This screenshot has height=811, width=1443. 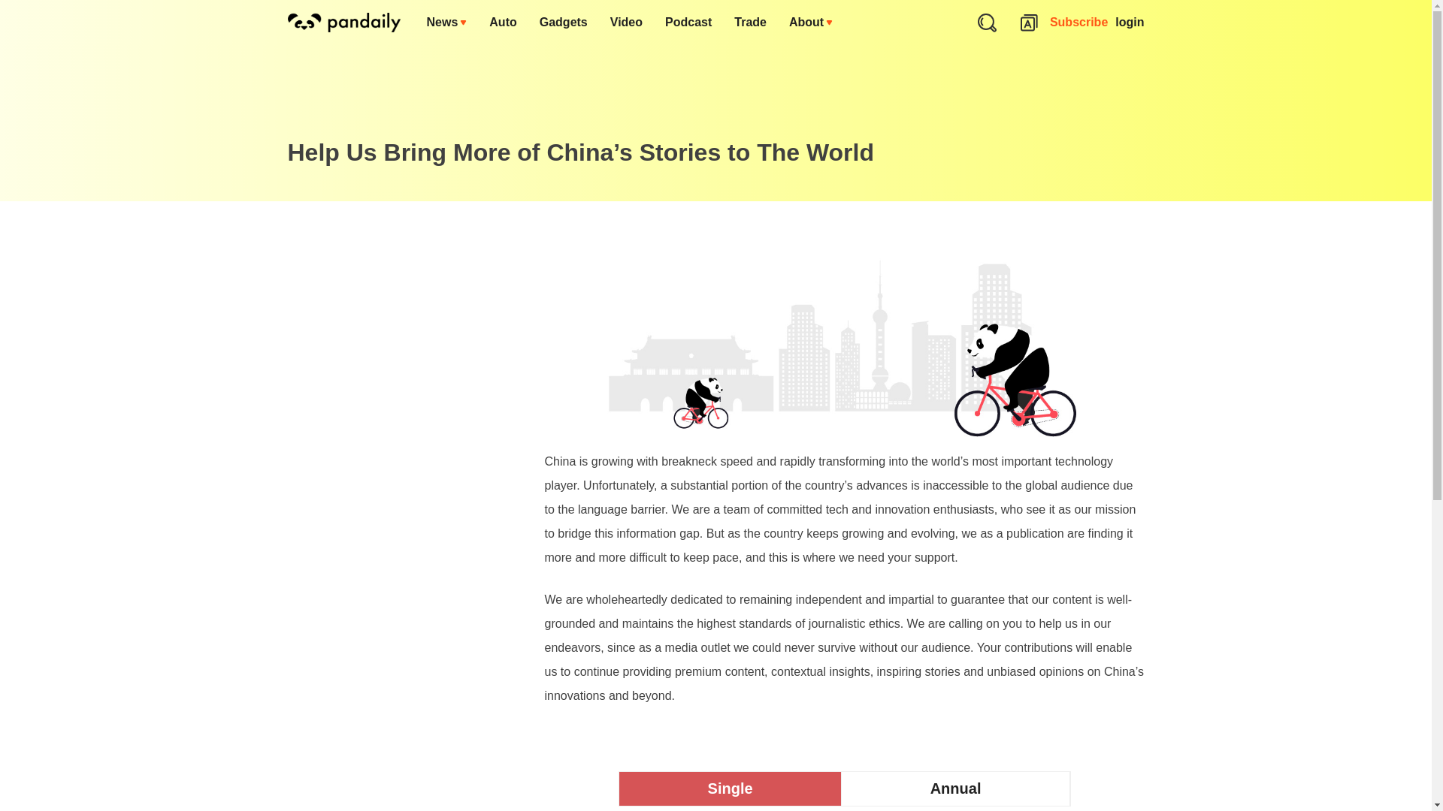 I want to click on News, so click(x=446, y=23).